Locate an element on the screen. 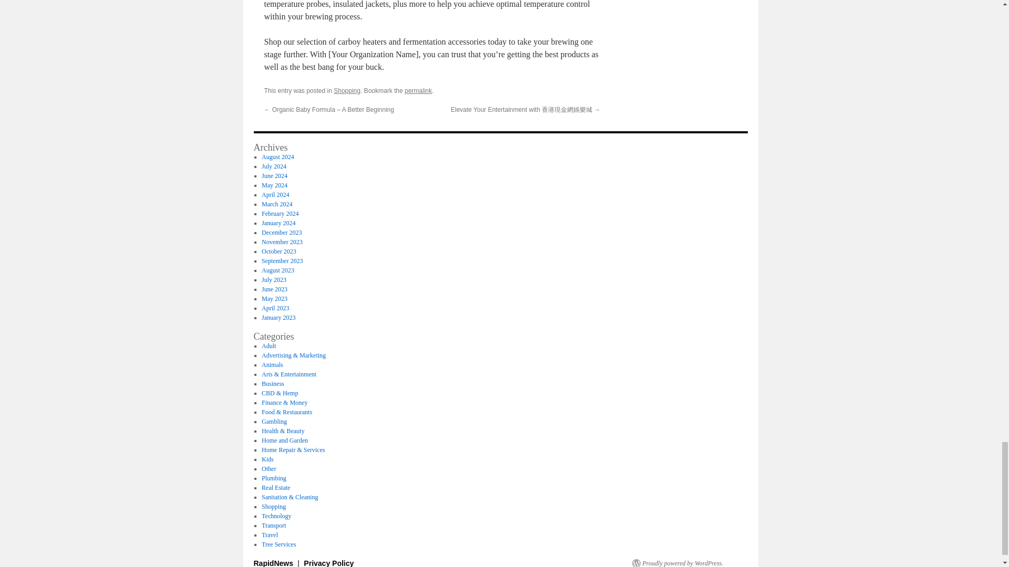 This screenshot has width=1009, height=567. August 2024 is located at coordinates (277, 156).